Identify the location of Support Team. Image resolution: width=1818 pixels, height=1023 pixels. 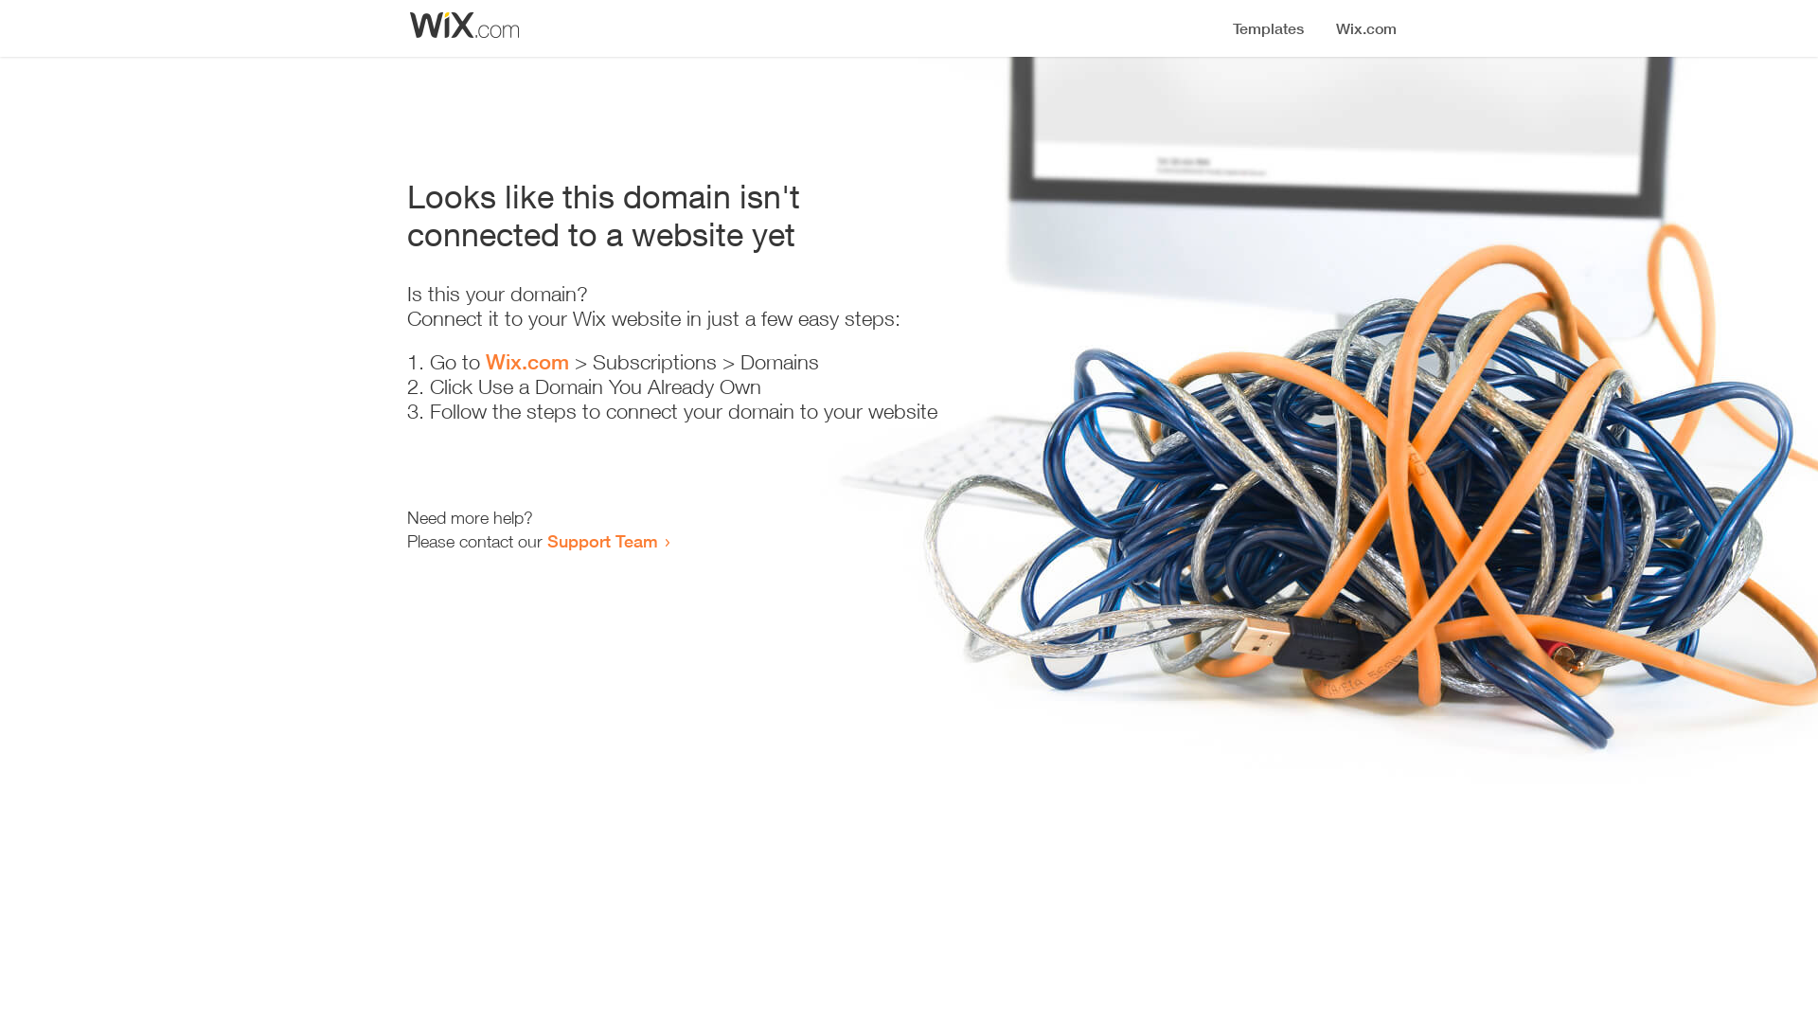
(602, 541).